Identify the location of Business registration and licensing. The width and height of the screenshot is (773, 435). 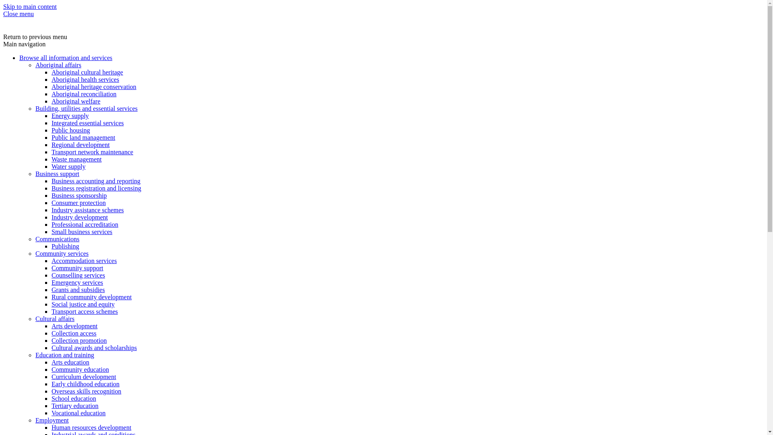
(97, 188).